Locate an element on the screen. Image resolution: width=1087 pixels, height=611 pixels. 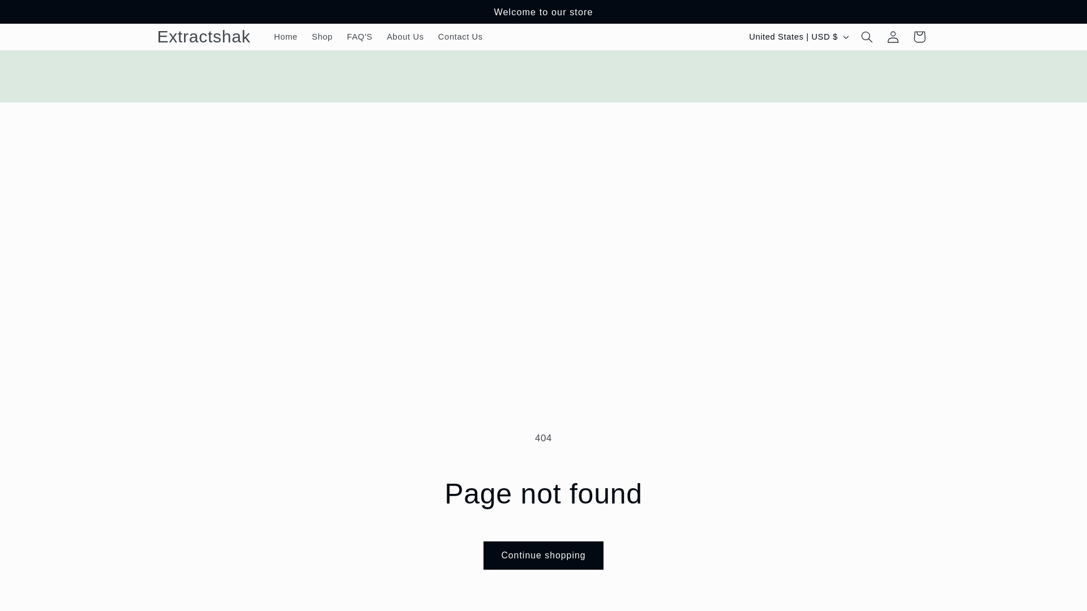
Cart is located at coordinates (919, 36).